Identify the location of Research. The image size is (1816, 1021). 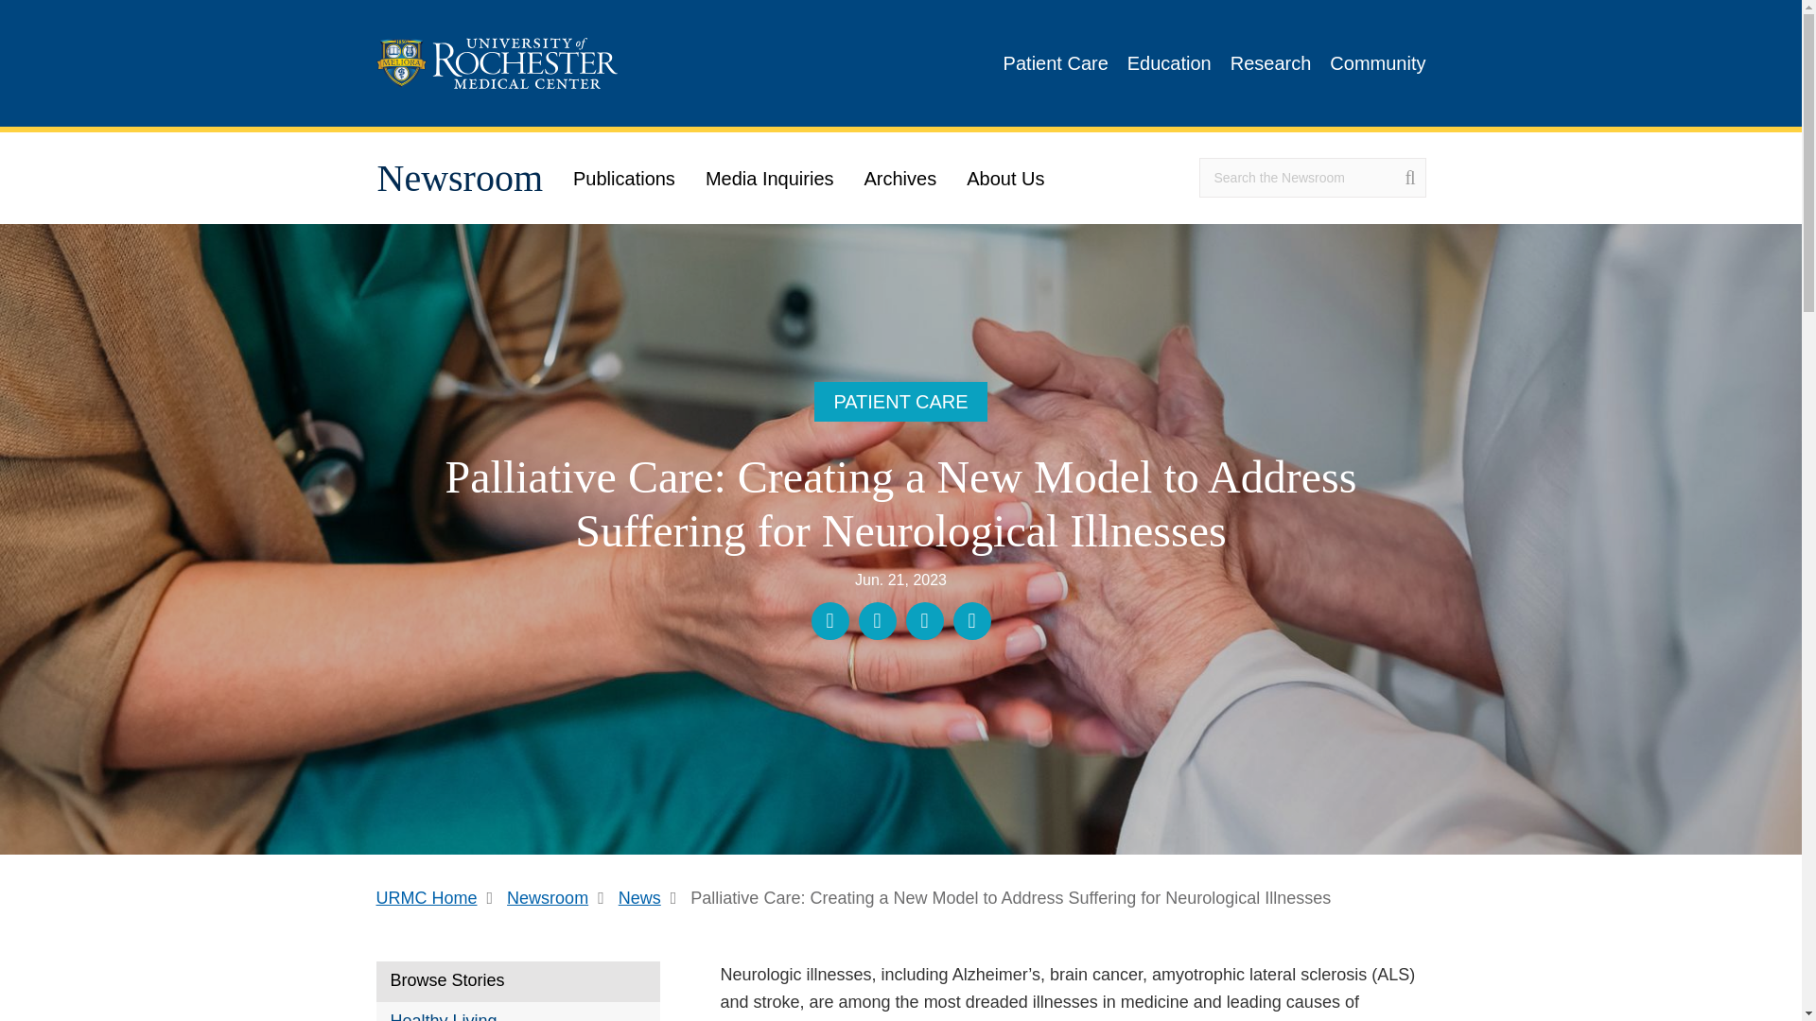
(1271, 62).